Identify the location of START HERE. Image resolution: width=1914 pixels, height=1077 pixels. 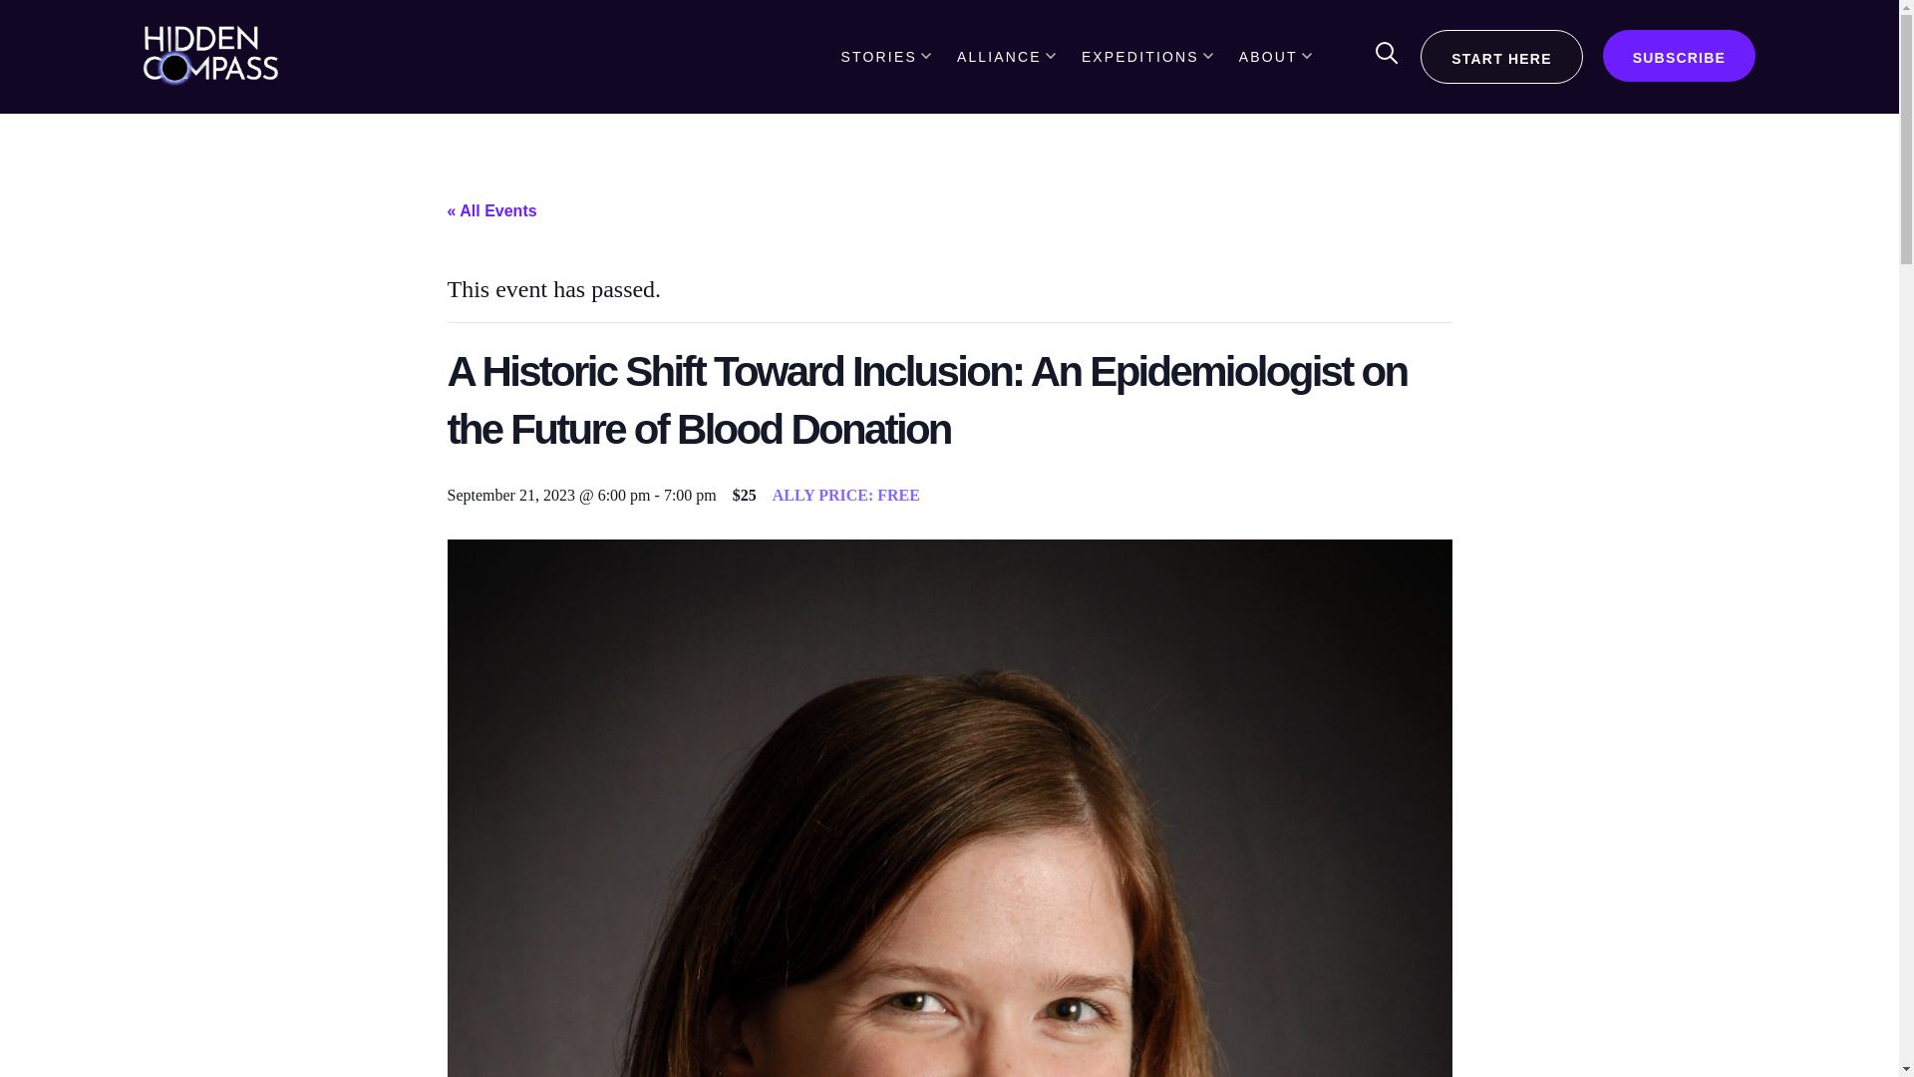
(1501, 57).